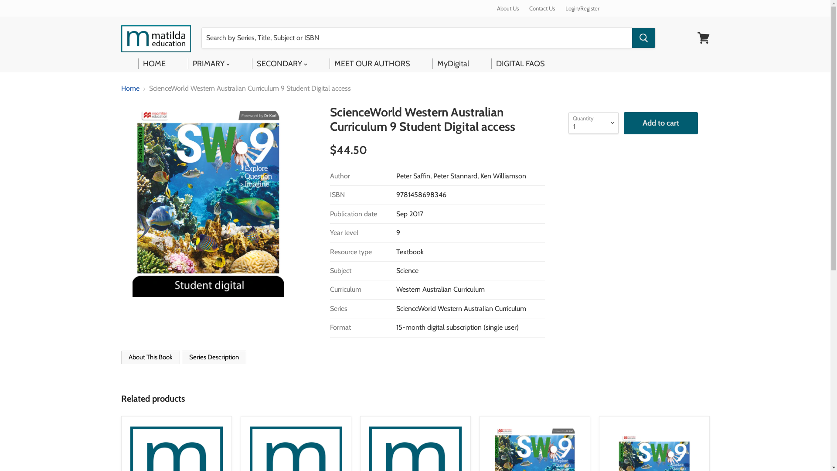 This screenshot has width=837, height=471. Describe the element at coordinates (454, 64) in the screenshot. I see `MyDigital` at that location.